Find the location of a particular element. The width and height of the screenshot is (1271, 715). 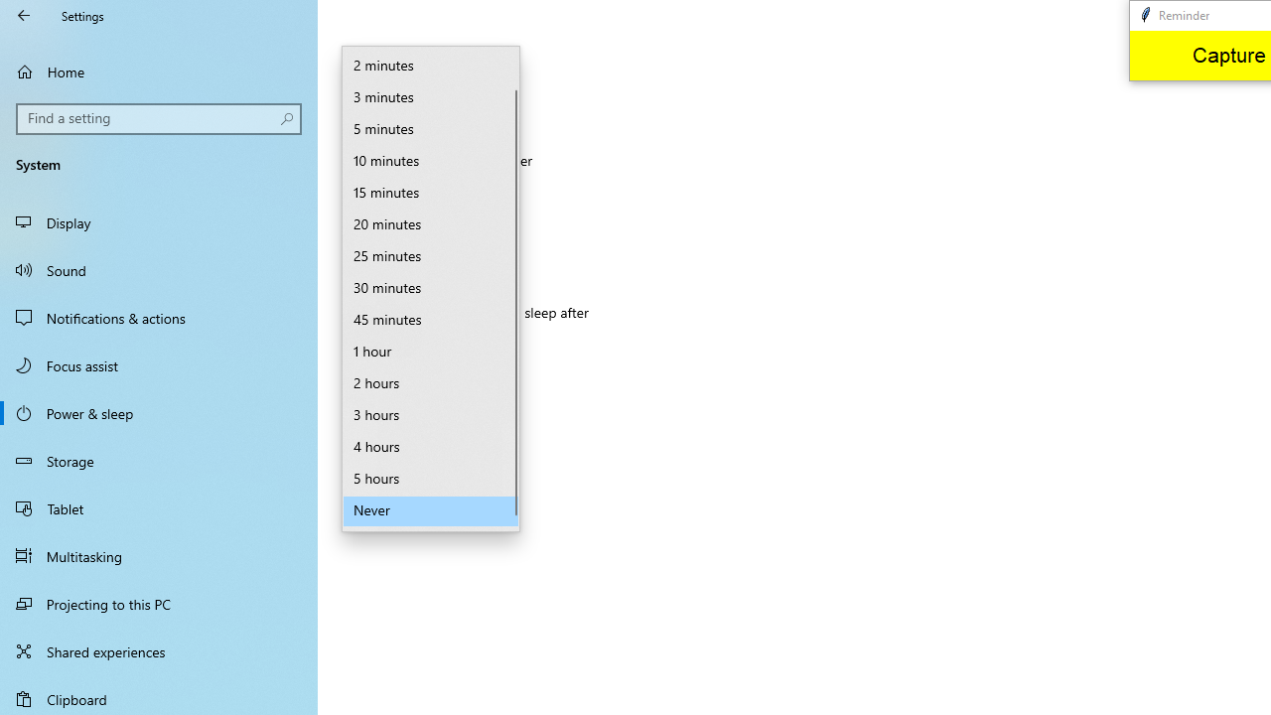

Focus assist is located at coordinates (159, 365).